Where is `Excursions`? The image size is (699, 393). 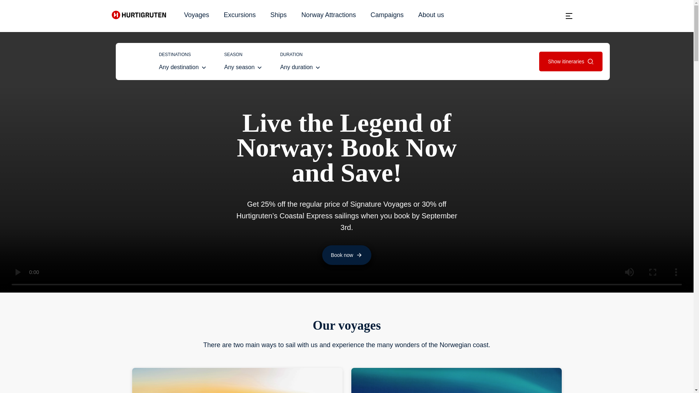
Excursions is located at coordinates (138, 17).